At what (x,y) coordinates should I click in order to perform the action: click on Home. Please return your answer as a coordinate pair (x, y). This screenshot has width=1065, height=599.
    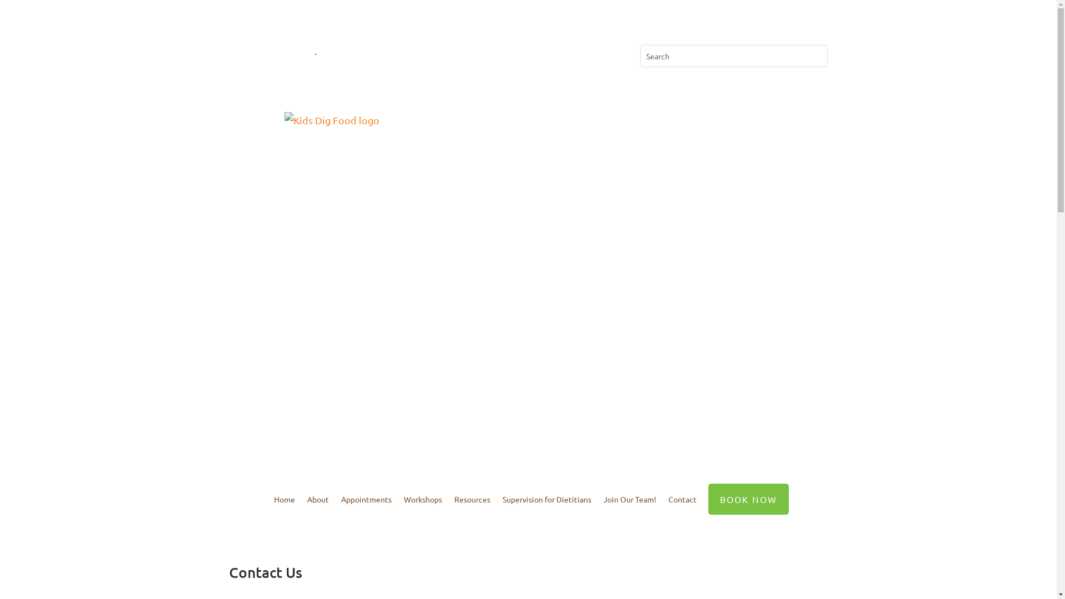
    Looking at the image, I should click on (284, 499).